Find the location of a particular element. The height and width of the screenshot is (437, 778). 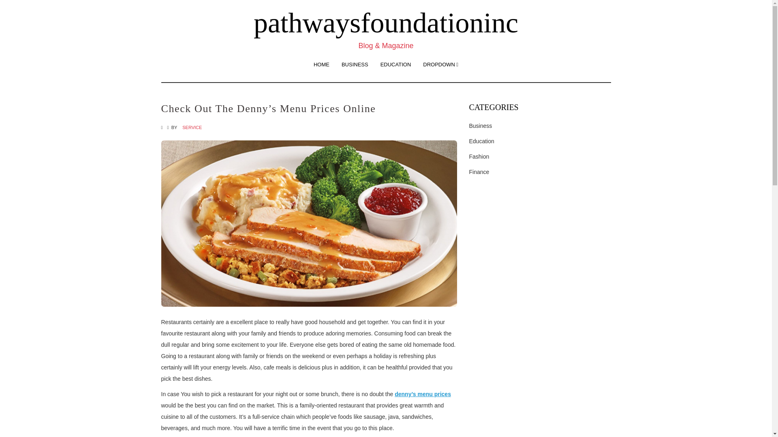

Education is located at coordinates (481, 141).